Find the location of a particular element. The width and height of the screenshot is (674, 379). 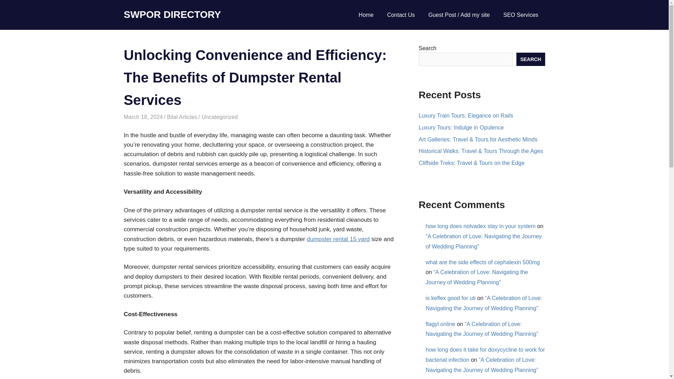

SEO Services is located at coordinates (521, 15).